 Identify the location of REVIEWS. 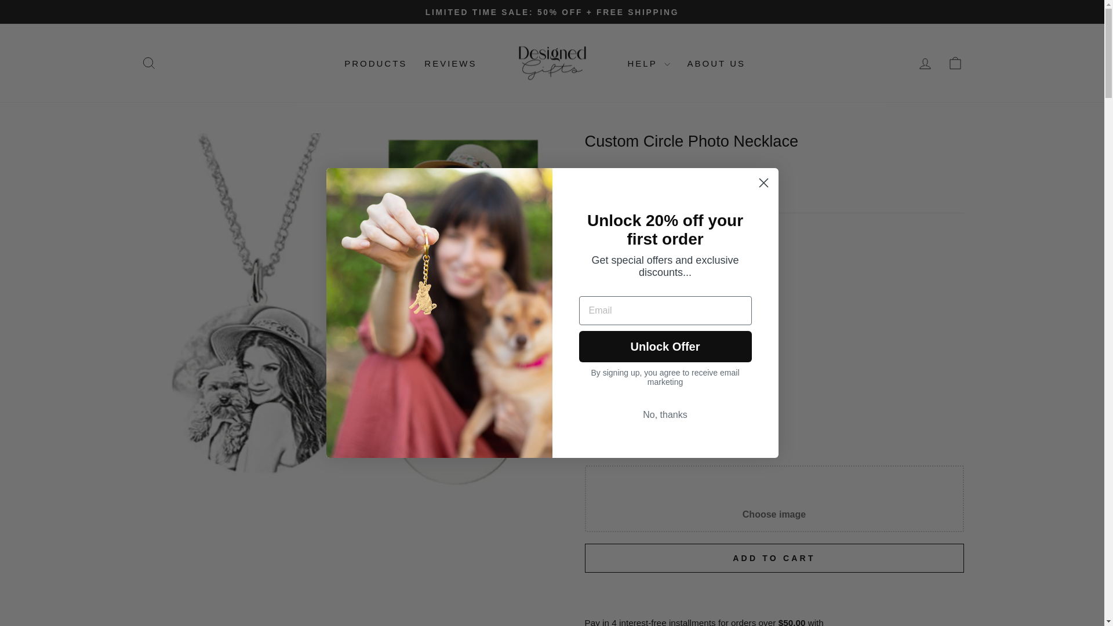
(774, 448).